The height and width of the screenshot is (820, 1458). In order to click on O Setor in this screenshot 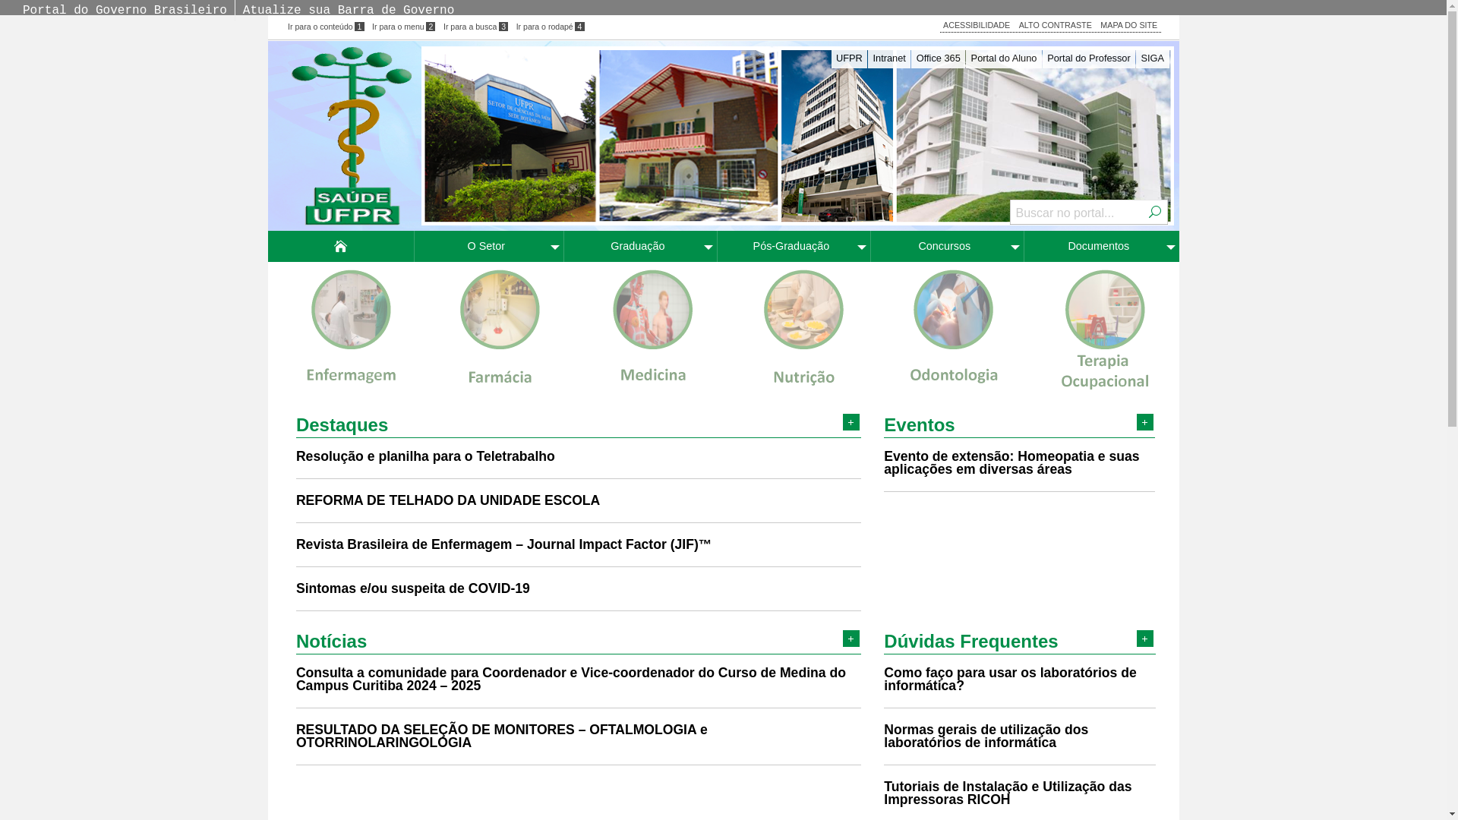, I will do `click(489, 246)`.